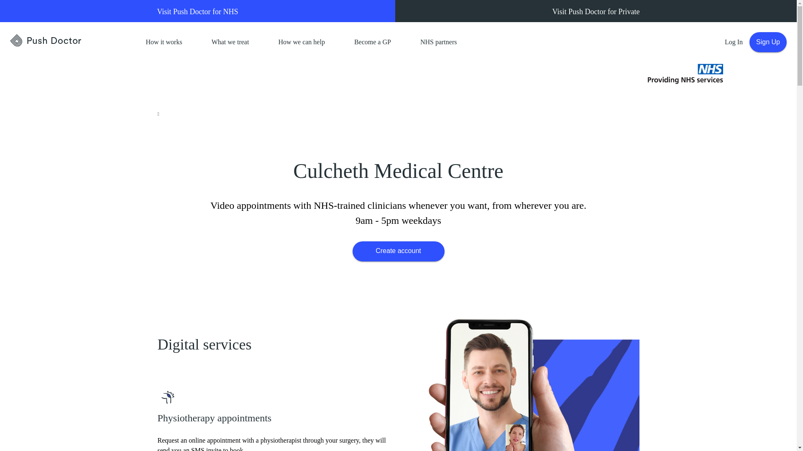  Describe the element at coordinates (197, 11) in the screenshot. I see `Visit Push Doctor for NHS` at that location.